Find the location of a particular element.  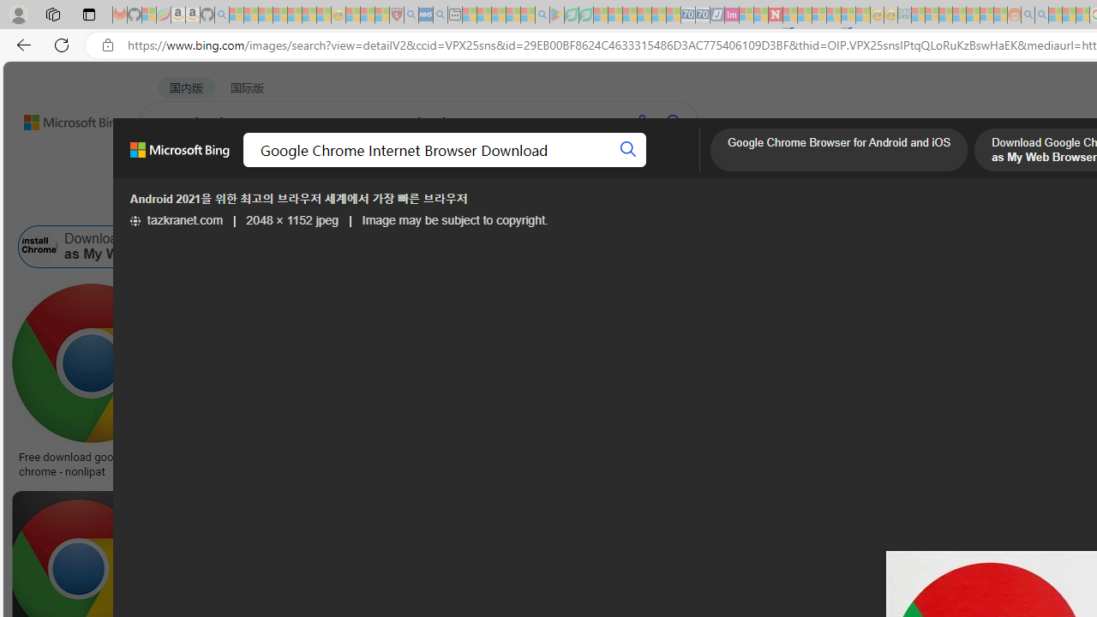

Image result for Google Chrome Internet Browser Download is located at coordinates (619, 529).